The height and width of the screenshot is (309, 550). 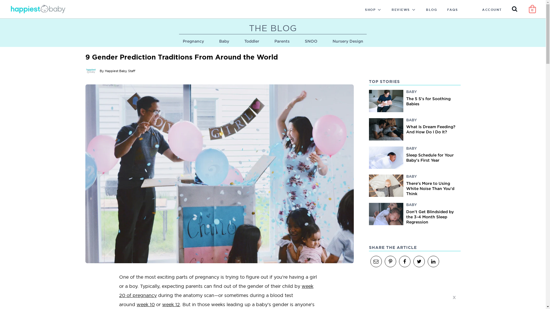 What do you see at coordinates (433, 262) in the screenshot?
I see `Share on LinkedIn` at bounding box center [433, 262].